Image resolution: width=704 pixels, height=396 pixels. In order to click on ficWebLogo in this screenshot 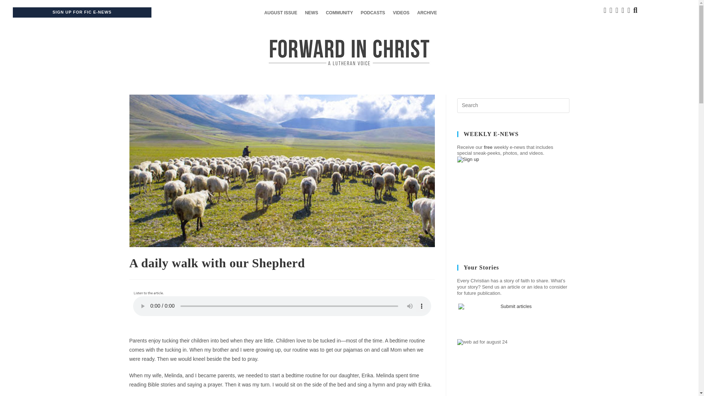, I will do `click(349, 52)`.